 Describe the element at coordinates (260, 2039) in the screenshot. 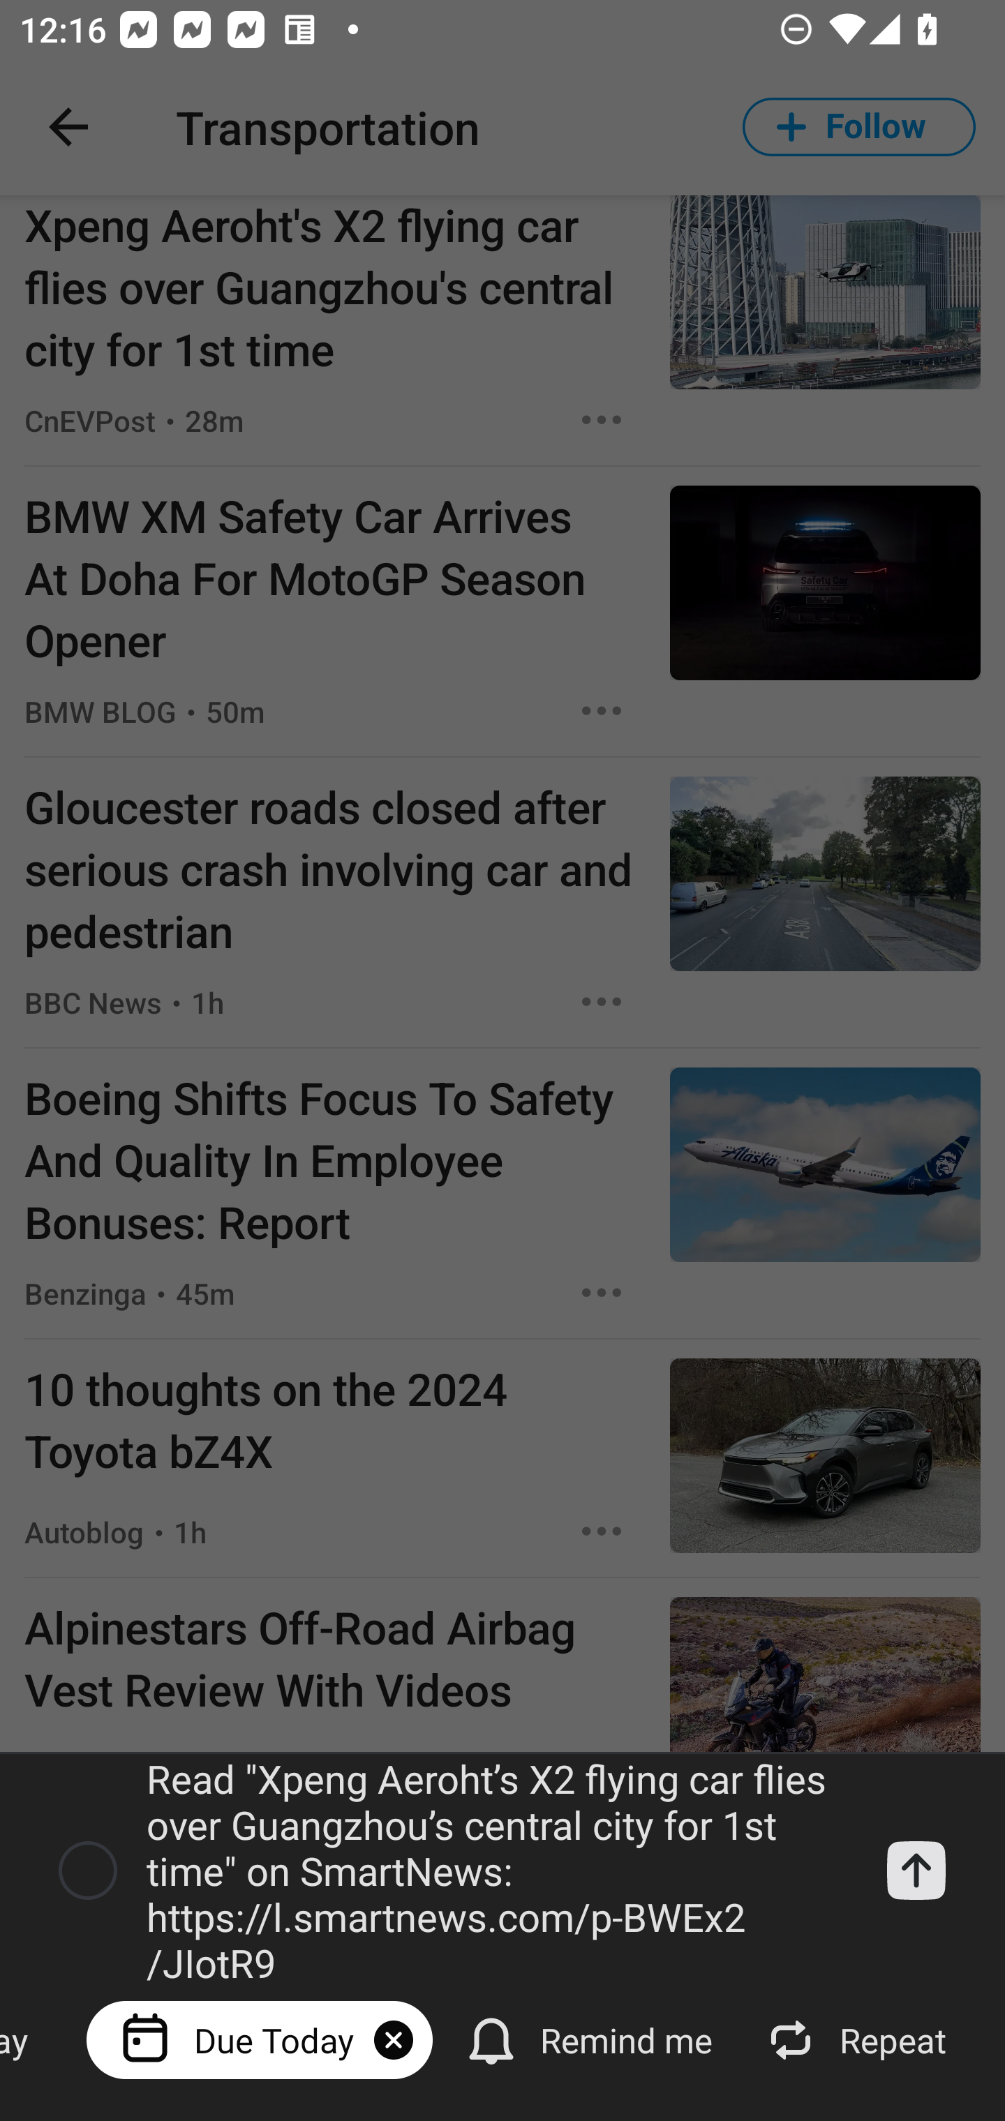

I see `Due Today Remove due date` at that location.